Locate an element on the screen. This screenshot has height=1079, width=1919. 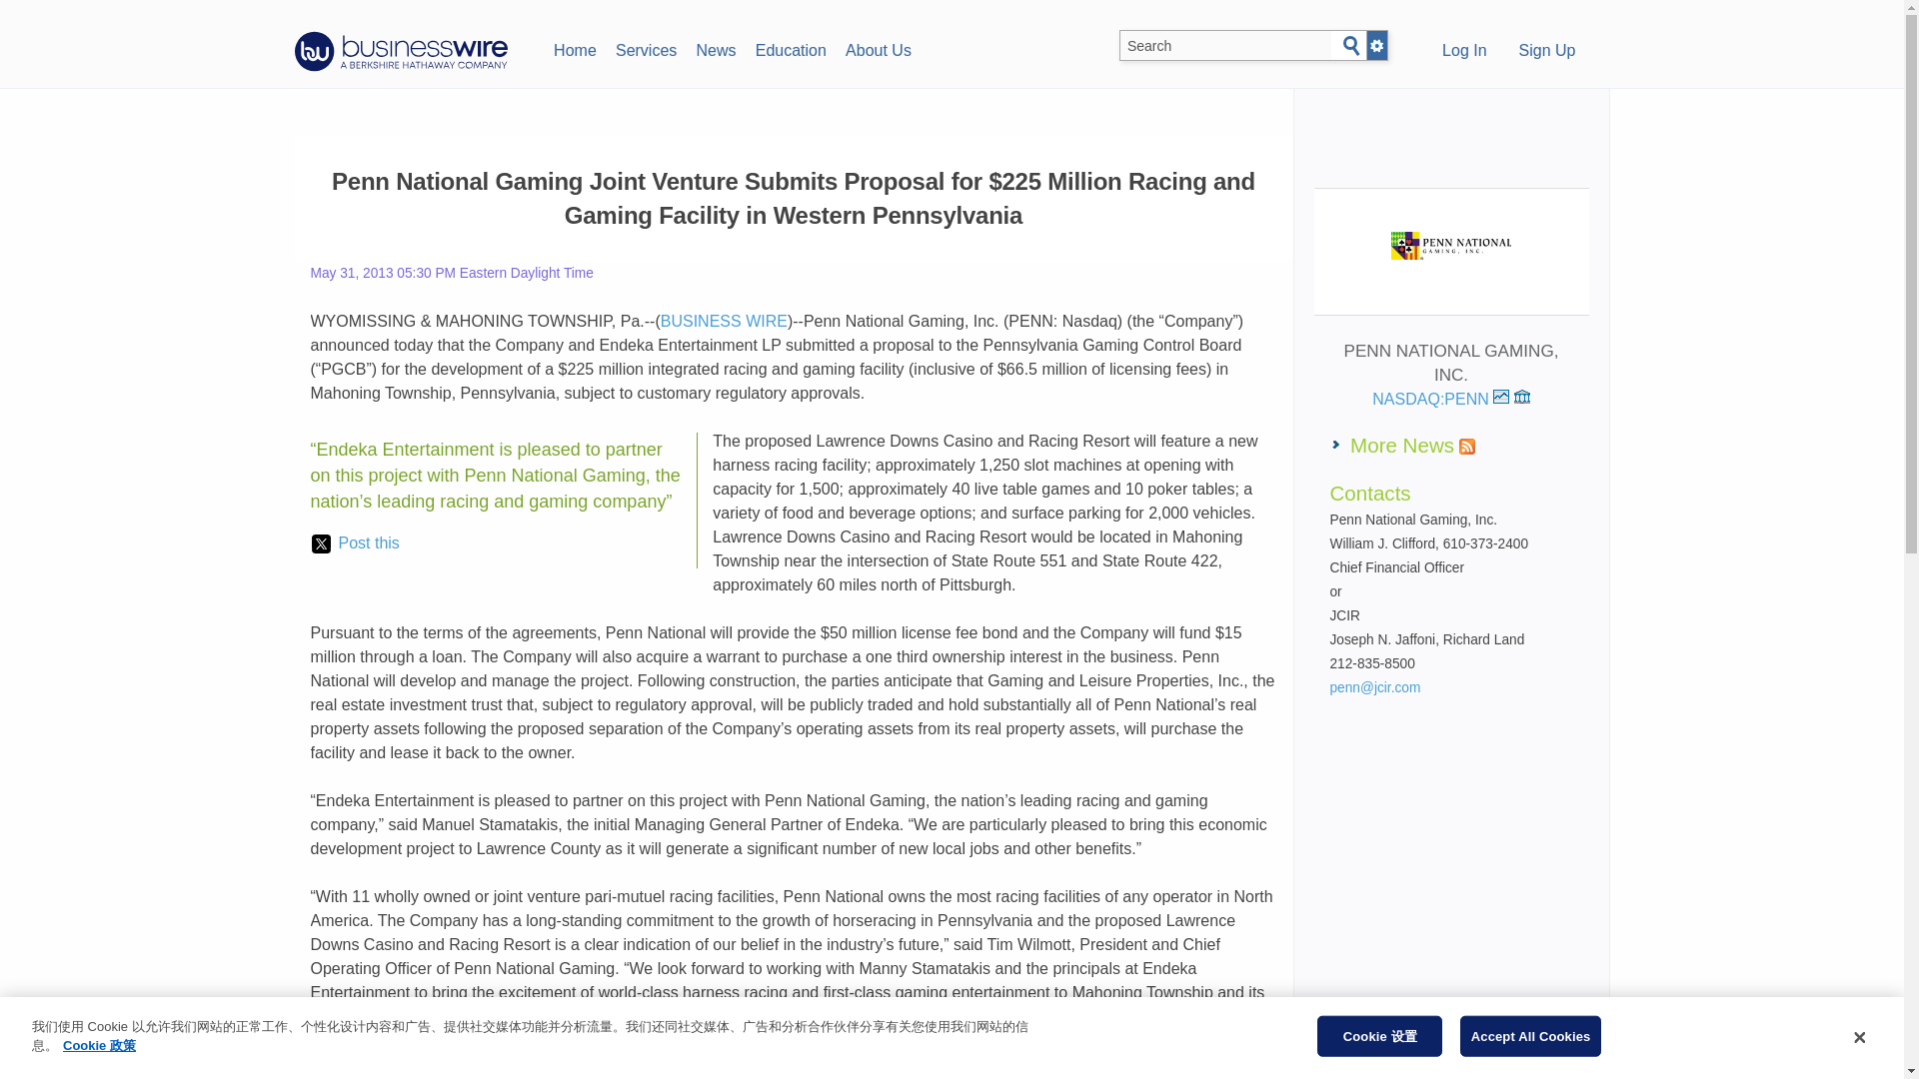
Search BusinessWire.com is located at coordinates (1225, 46).